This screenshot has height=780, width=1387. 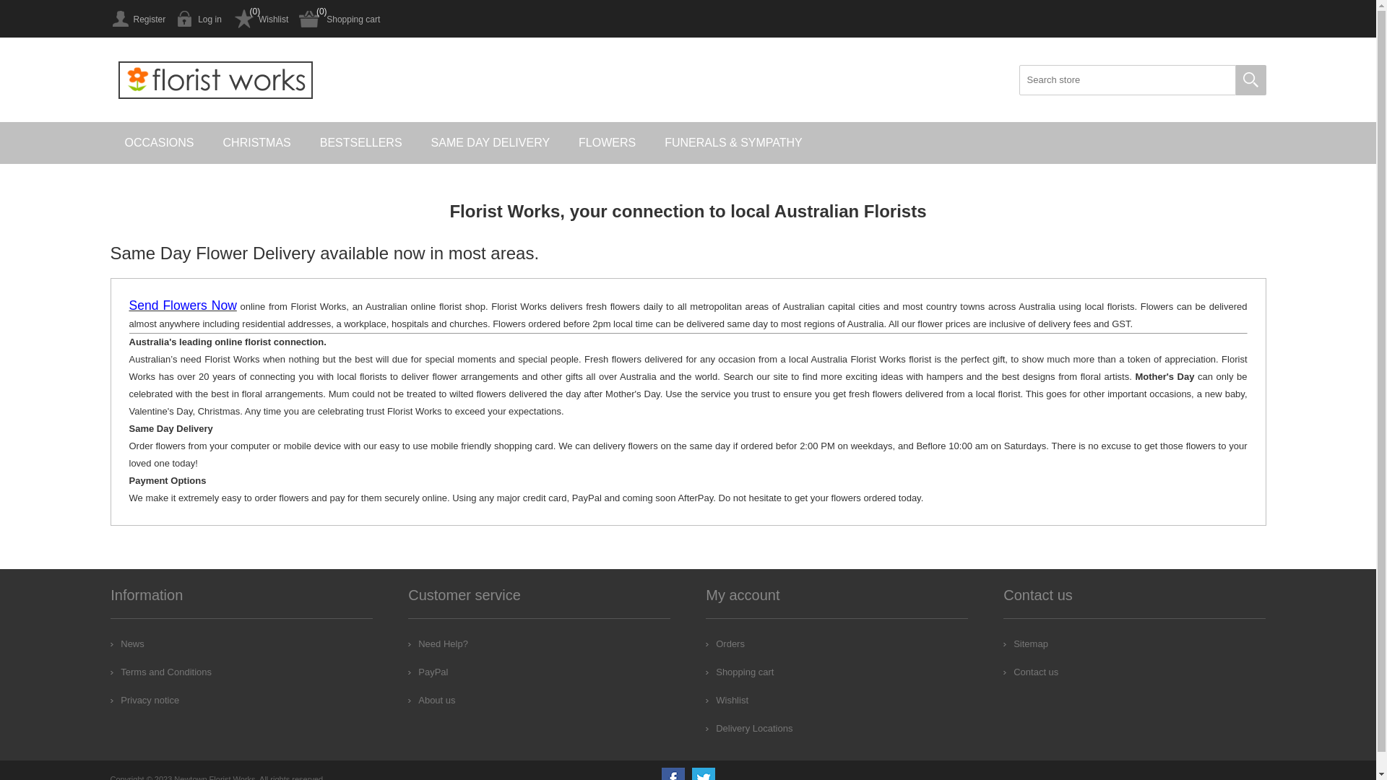 I want to click on Orders, so click(x=725, y=643).